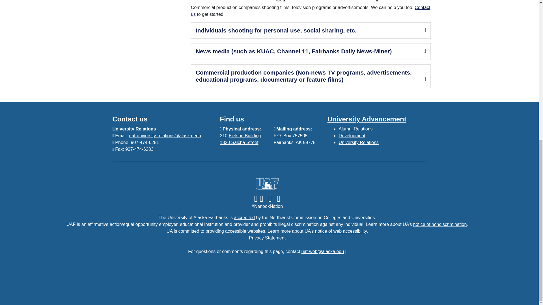 This screenshot has height=305, width=543. I want to click on Follow UAF on TikTok, so click(270, 198).